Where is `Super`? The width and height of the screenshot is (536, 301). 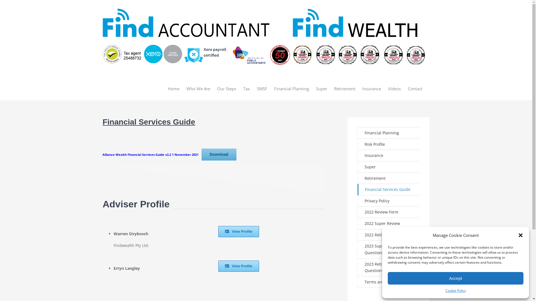
Super is located at coordinates (389, 167).